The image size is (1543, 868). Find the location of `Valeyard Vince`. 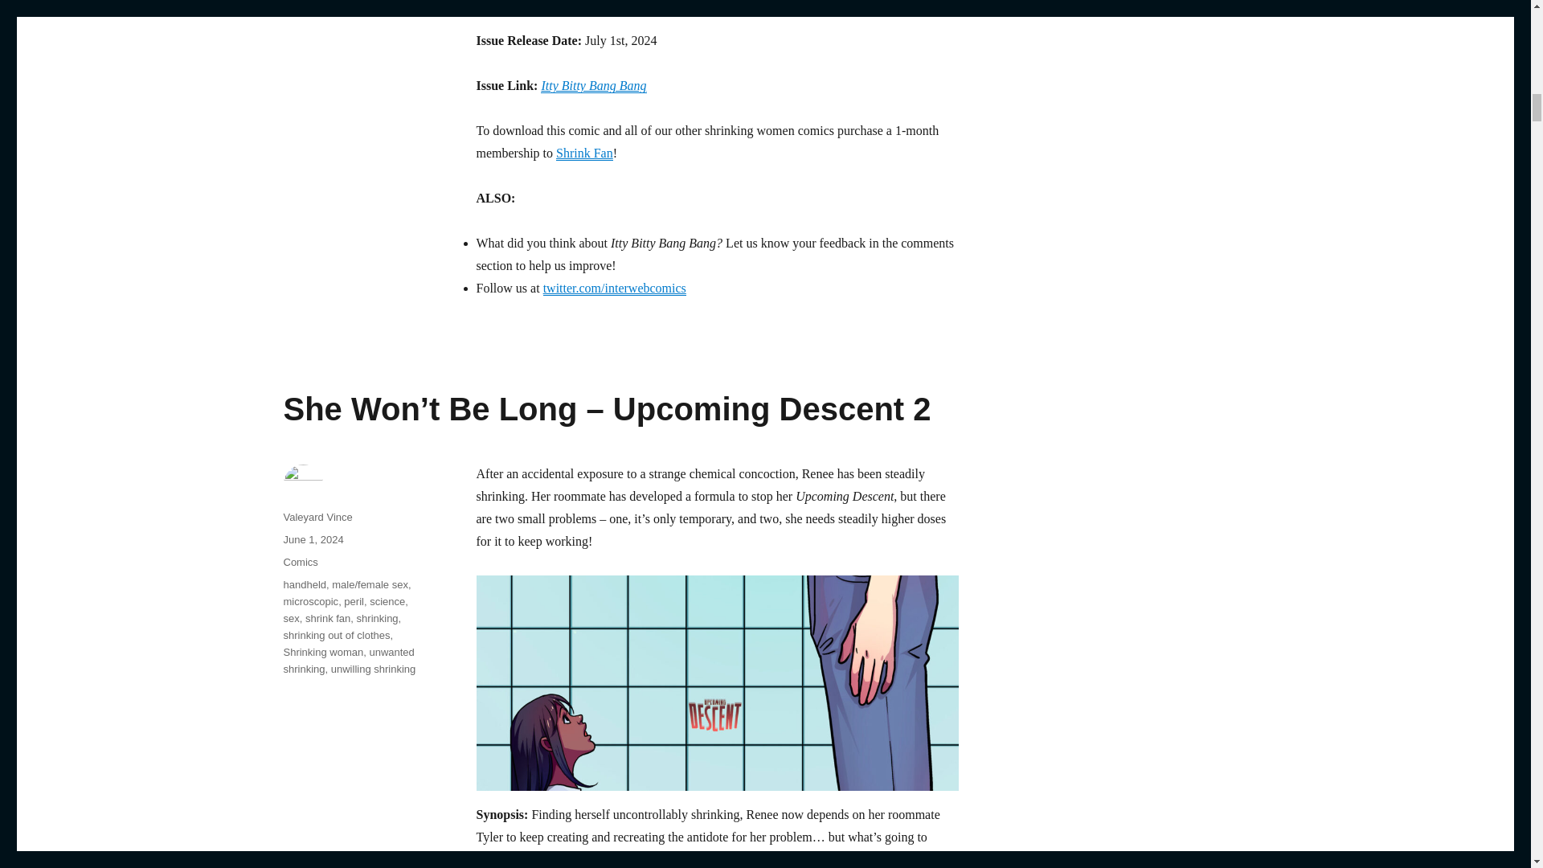

Valeyard Vince is located at coordinates (317, 518).